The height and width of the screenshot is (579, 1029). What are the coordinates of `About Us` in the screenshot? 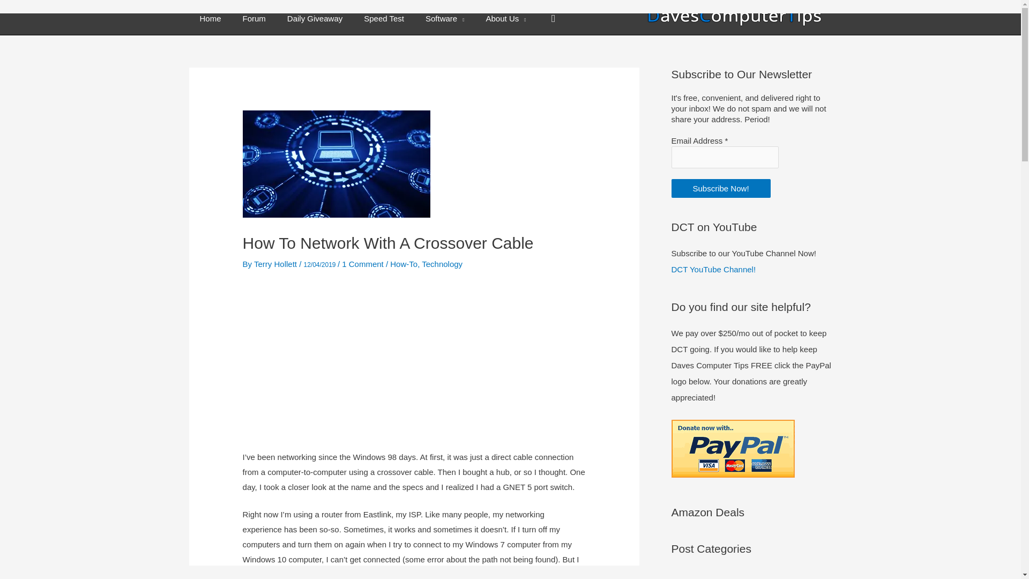 It's located at (506, 18).